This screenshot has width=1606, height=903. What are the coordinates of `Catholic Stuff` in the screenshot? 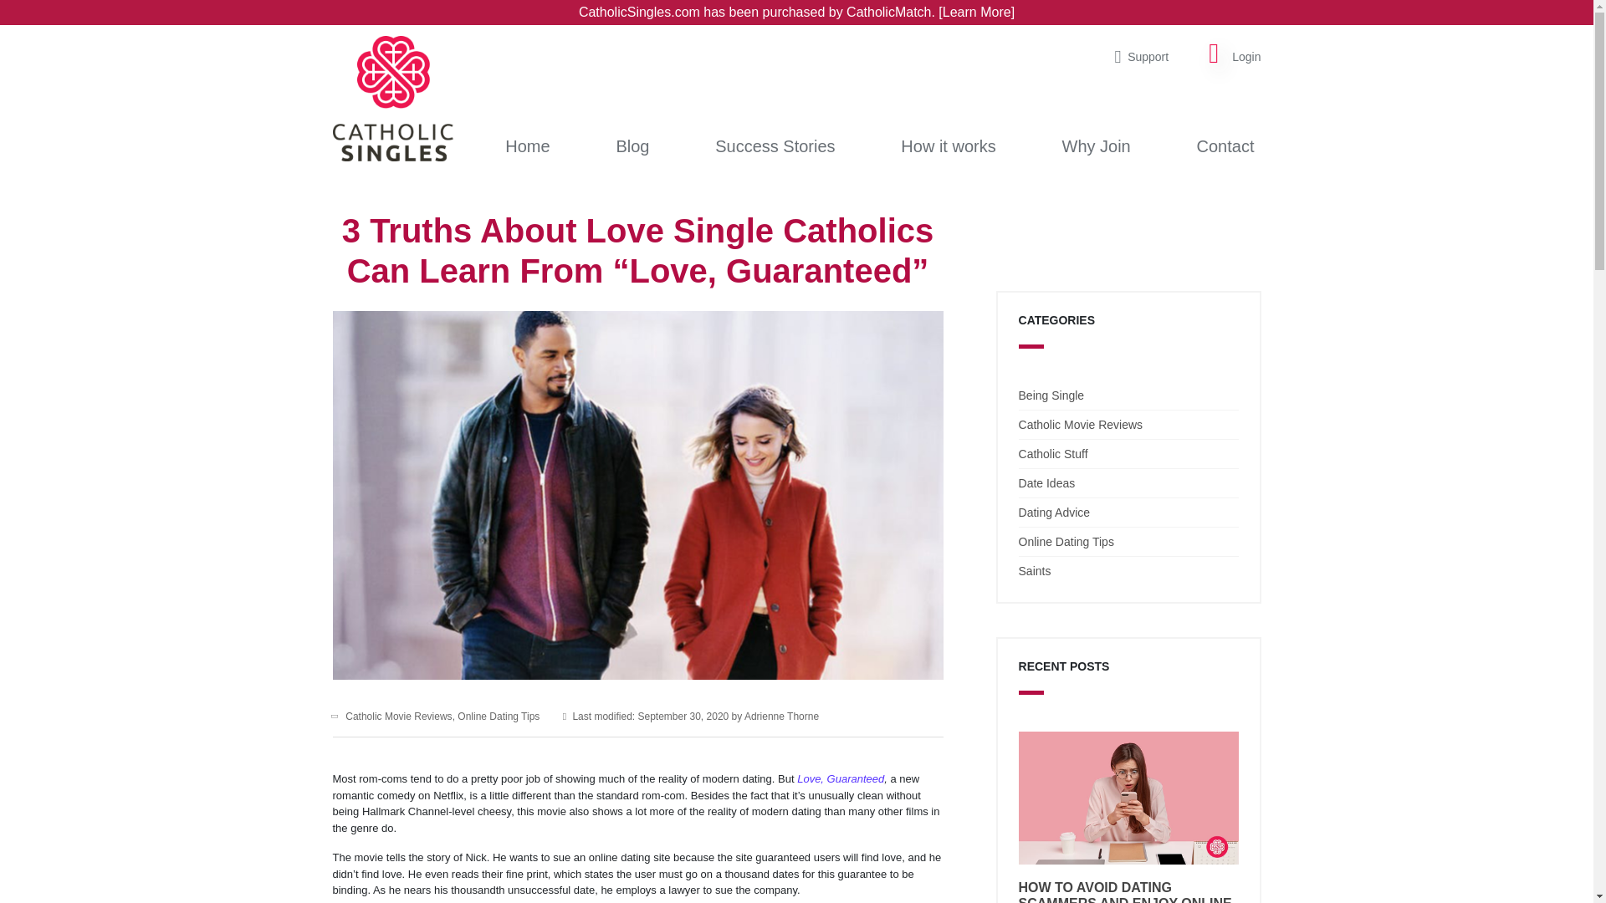 It's located at (1053, 453).